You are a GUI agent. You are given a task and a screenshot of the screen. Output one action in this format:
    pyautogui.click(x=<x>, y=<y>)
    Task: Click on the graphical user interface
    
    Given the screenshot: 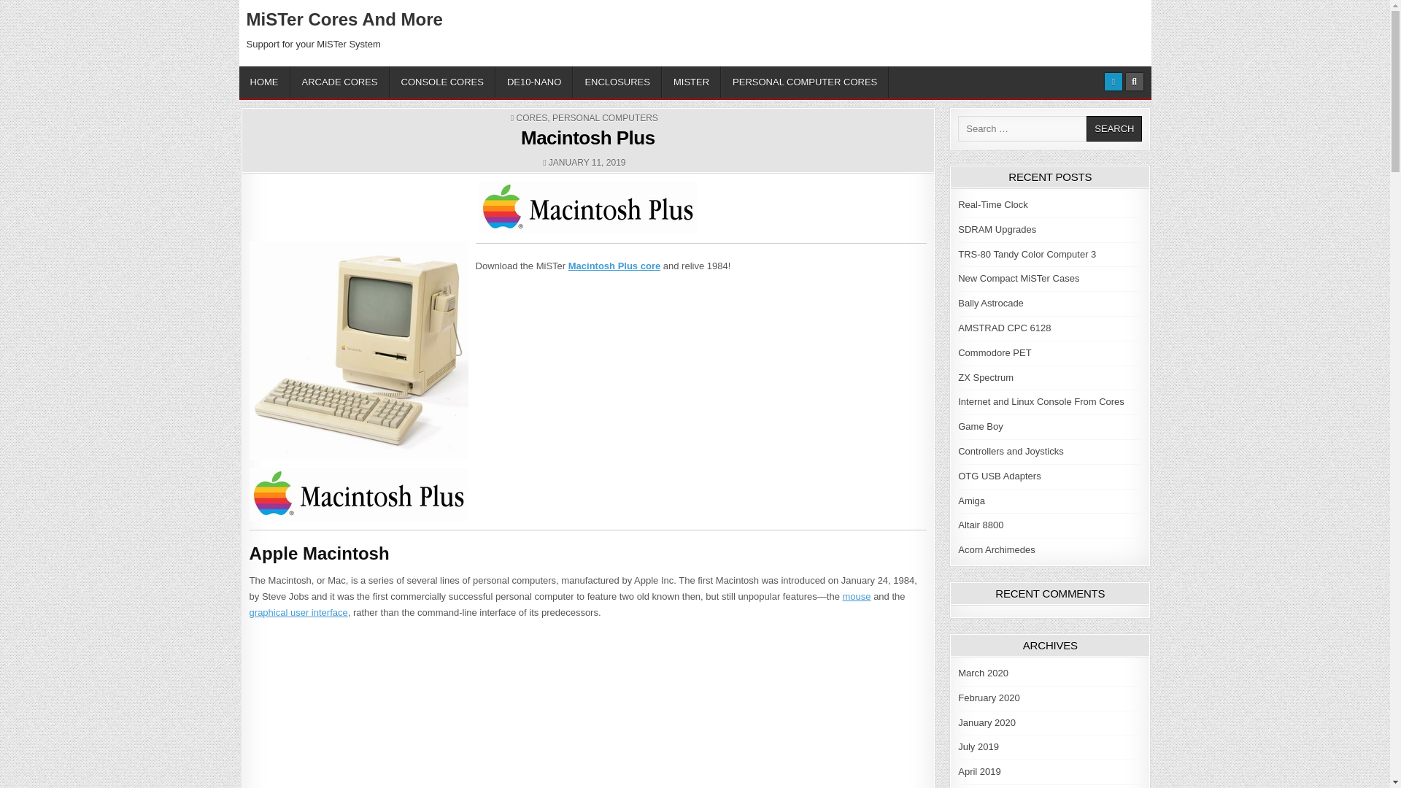 What is the action you would take?
    pyautogui.click(x=298, y=611)
    